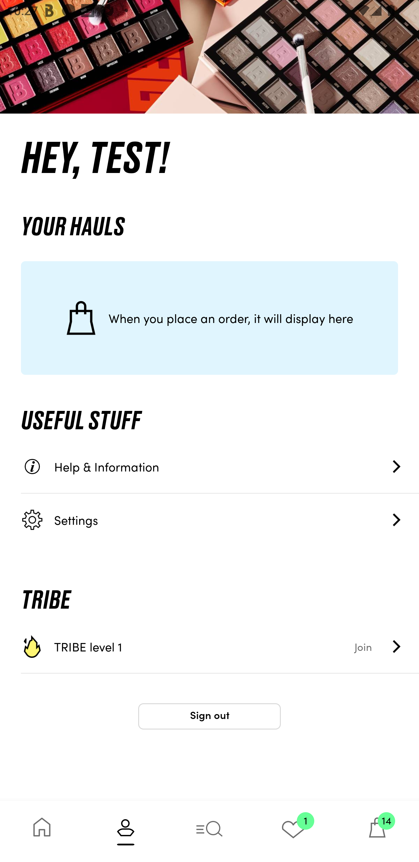 Image resolution: width=419 pixels, height=862 pixels. Describe the element at coordinates (210, 716) in the screenshot. I see `Sign out` at that location.